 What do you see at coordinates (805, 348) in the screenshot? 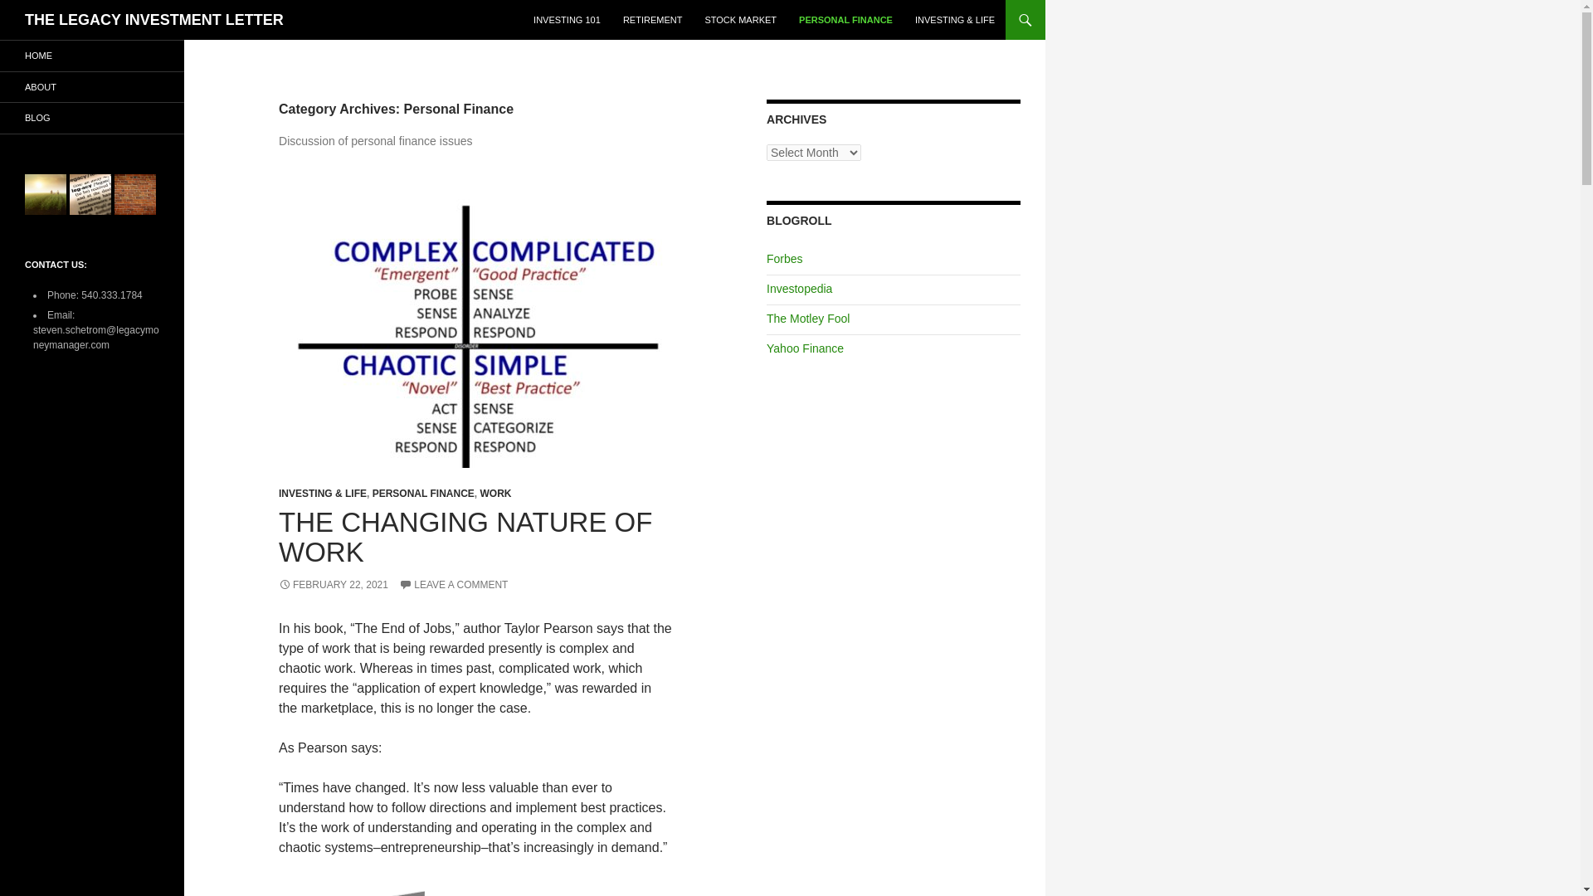
I see `Business Finance, Stock Market, Quotes, and News` at bounding box center [805, 348].